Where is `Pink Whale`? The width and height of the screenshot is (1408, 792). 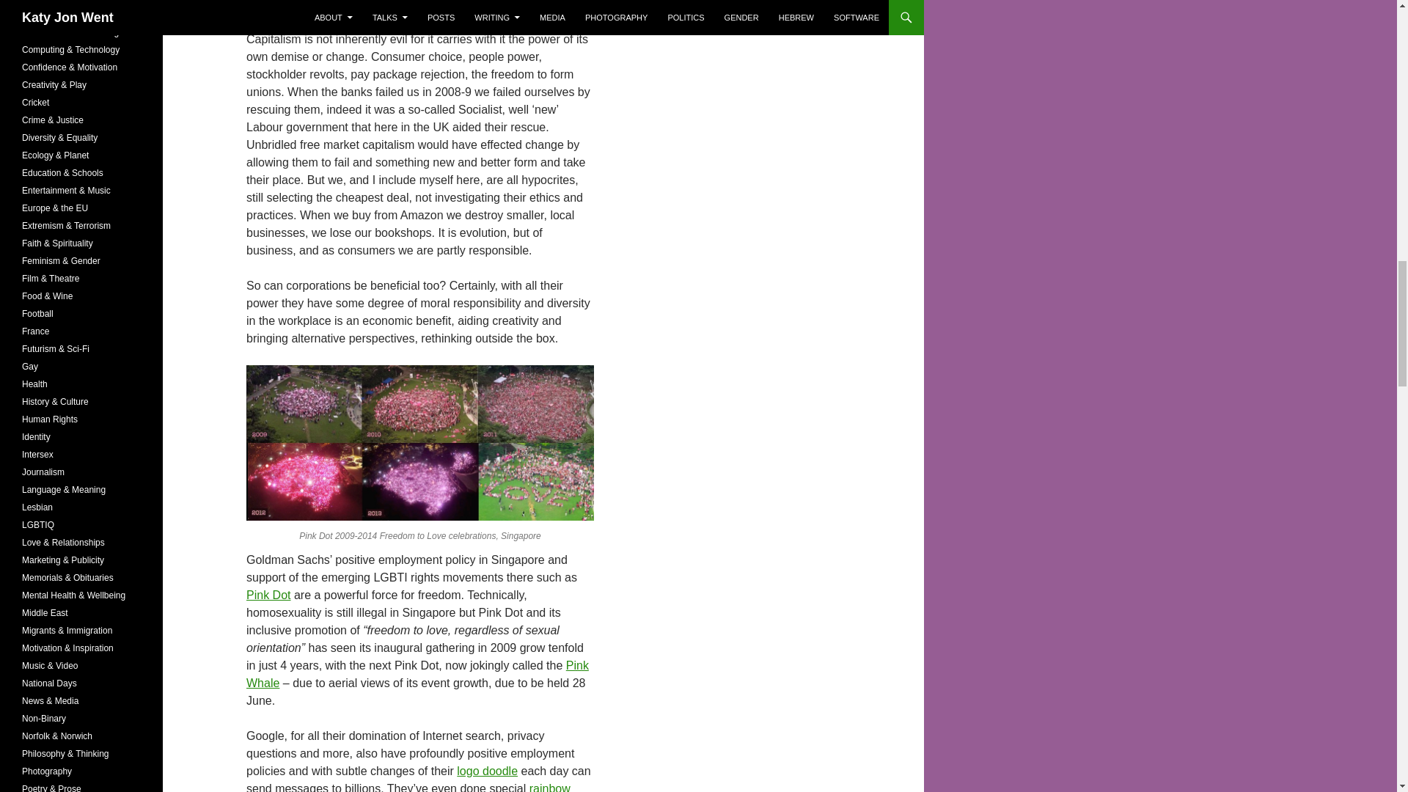
Pink Whale is located at coordinates (417, 673).